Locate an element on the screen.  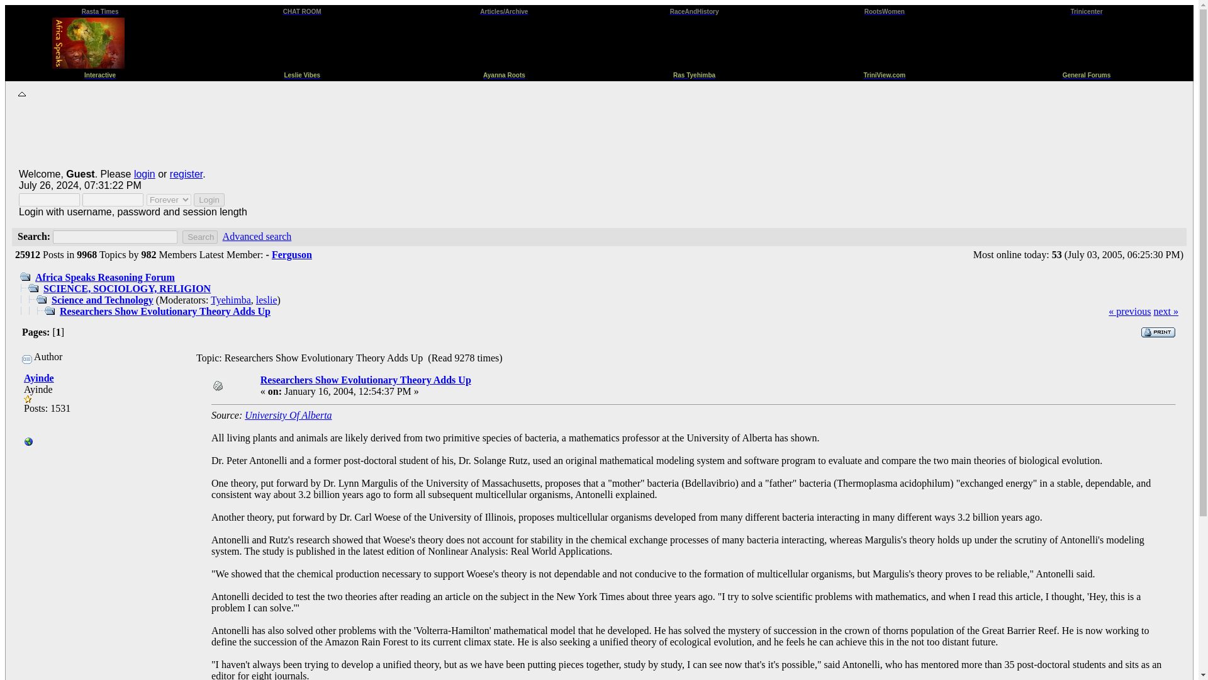
Ayinde is located at coordinates (39, 378).